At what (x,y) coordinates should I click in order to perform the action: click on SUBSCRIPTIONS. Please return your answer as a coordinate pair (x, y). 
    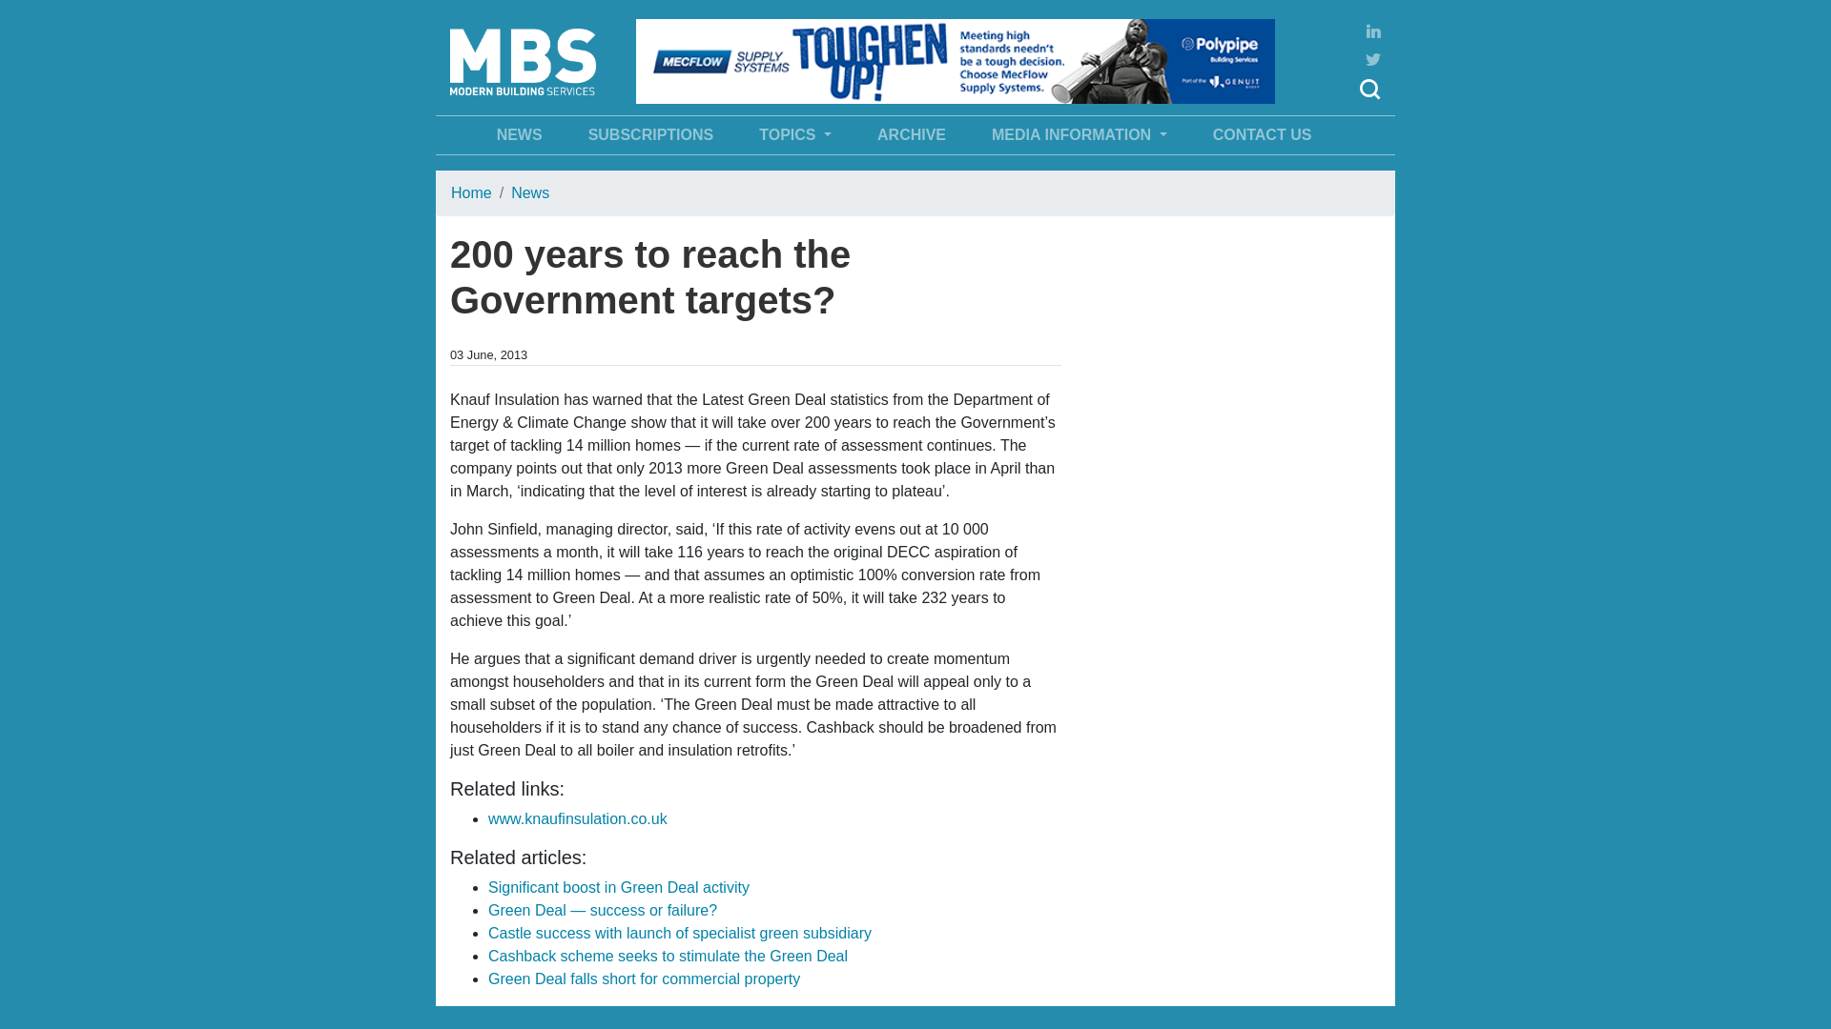
    Looking at the image, I should click on (650, 135).